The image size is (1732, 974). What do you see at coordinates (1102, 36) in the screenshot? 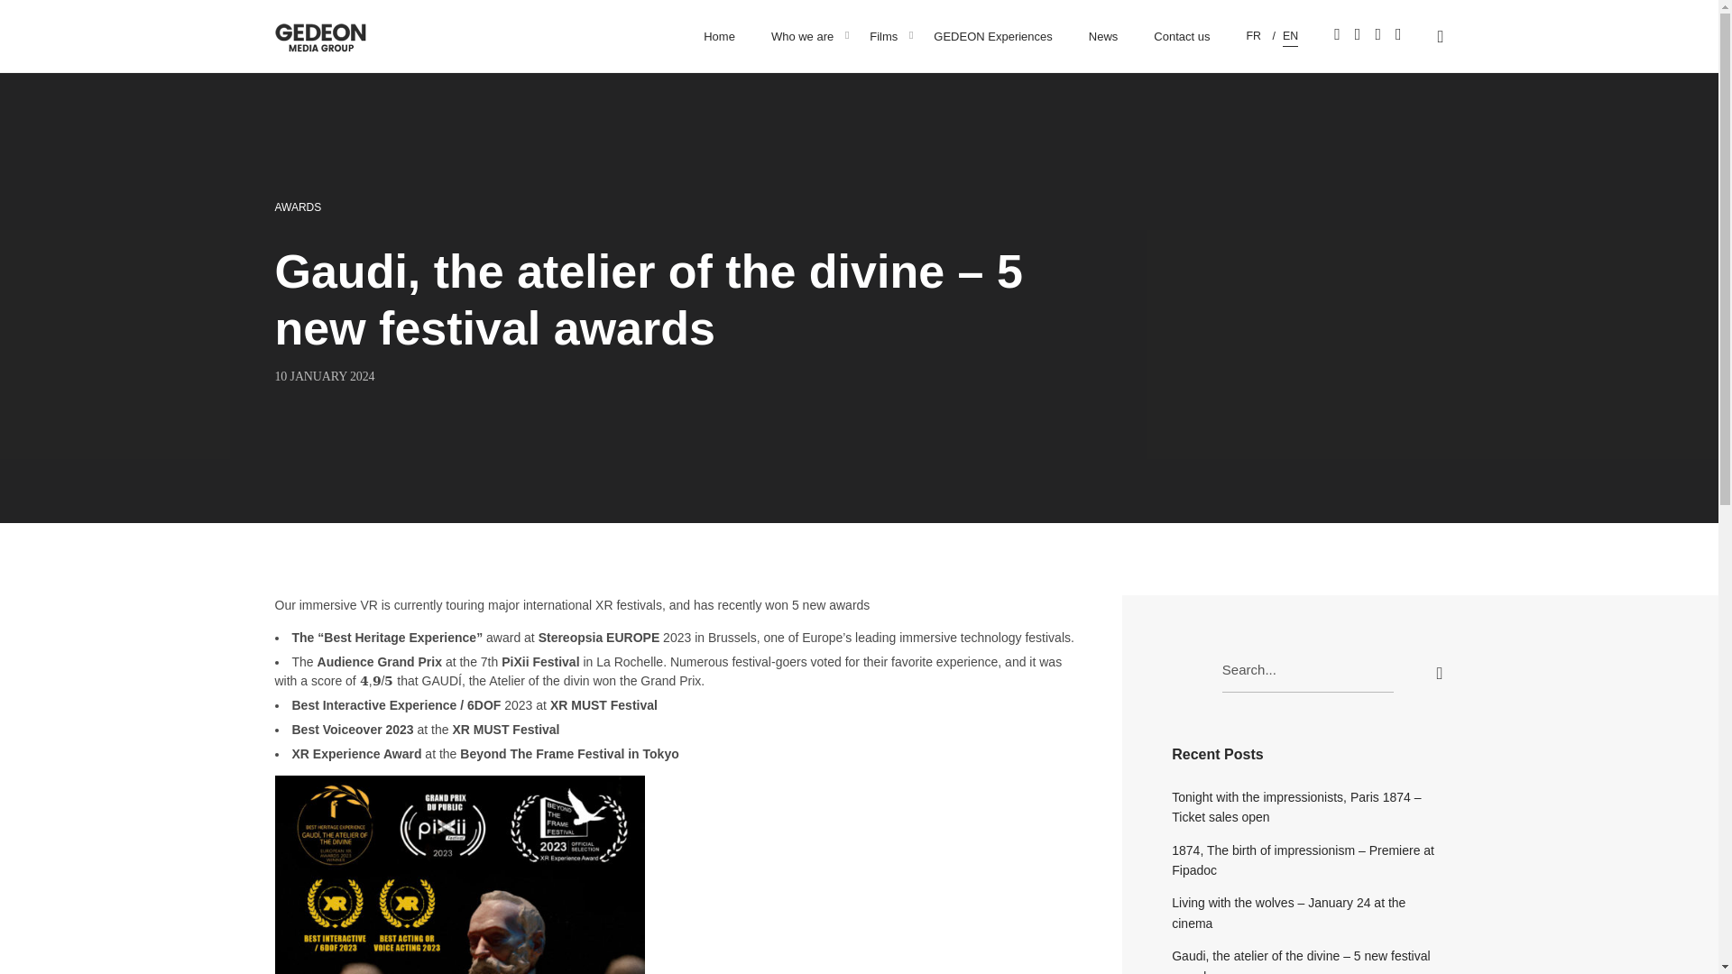
I see `News` at bounding box center [1102, 36].